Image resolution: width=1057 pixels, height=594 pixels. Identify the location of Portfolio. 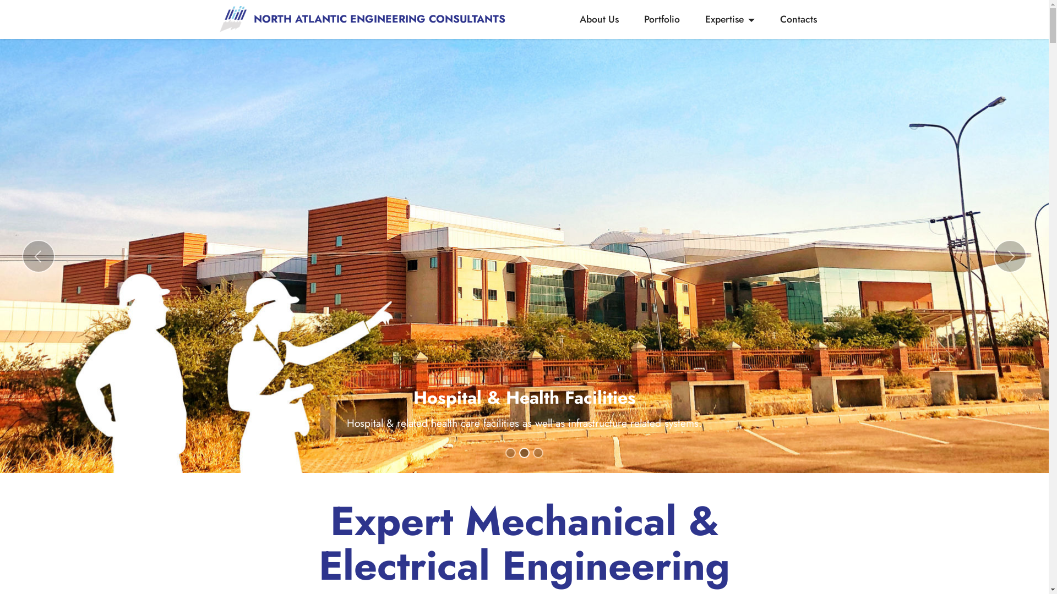
(662, 19).